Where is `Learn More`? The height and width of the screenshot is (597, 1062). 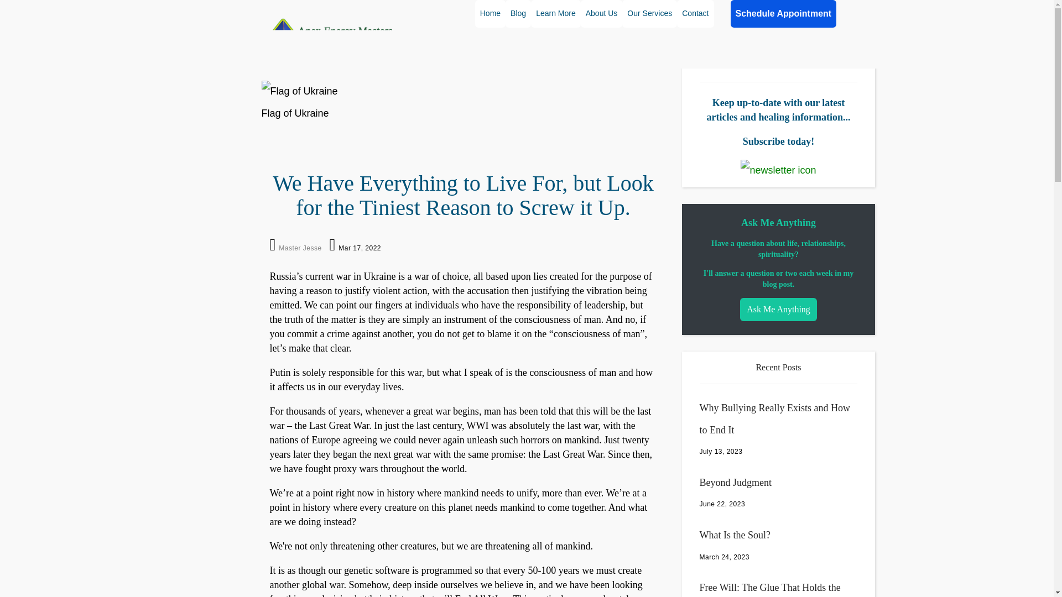
Learn More is located at coordinates (556, 13).